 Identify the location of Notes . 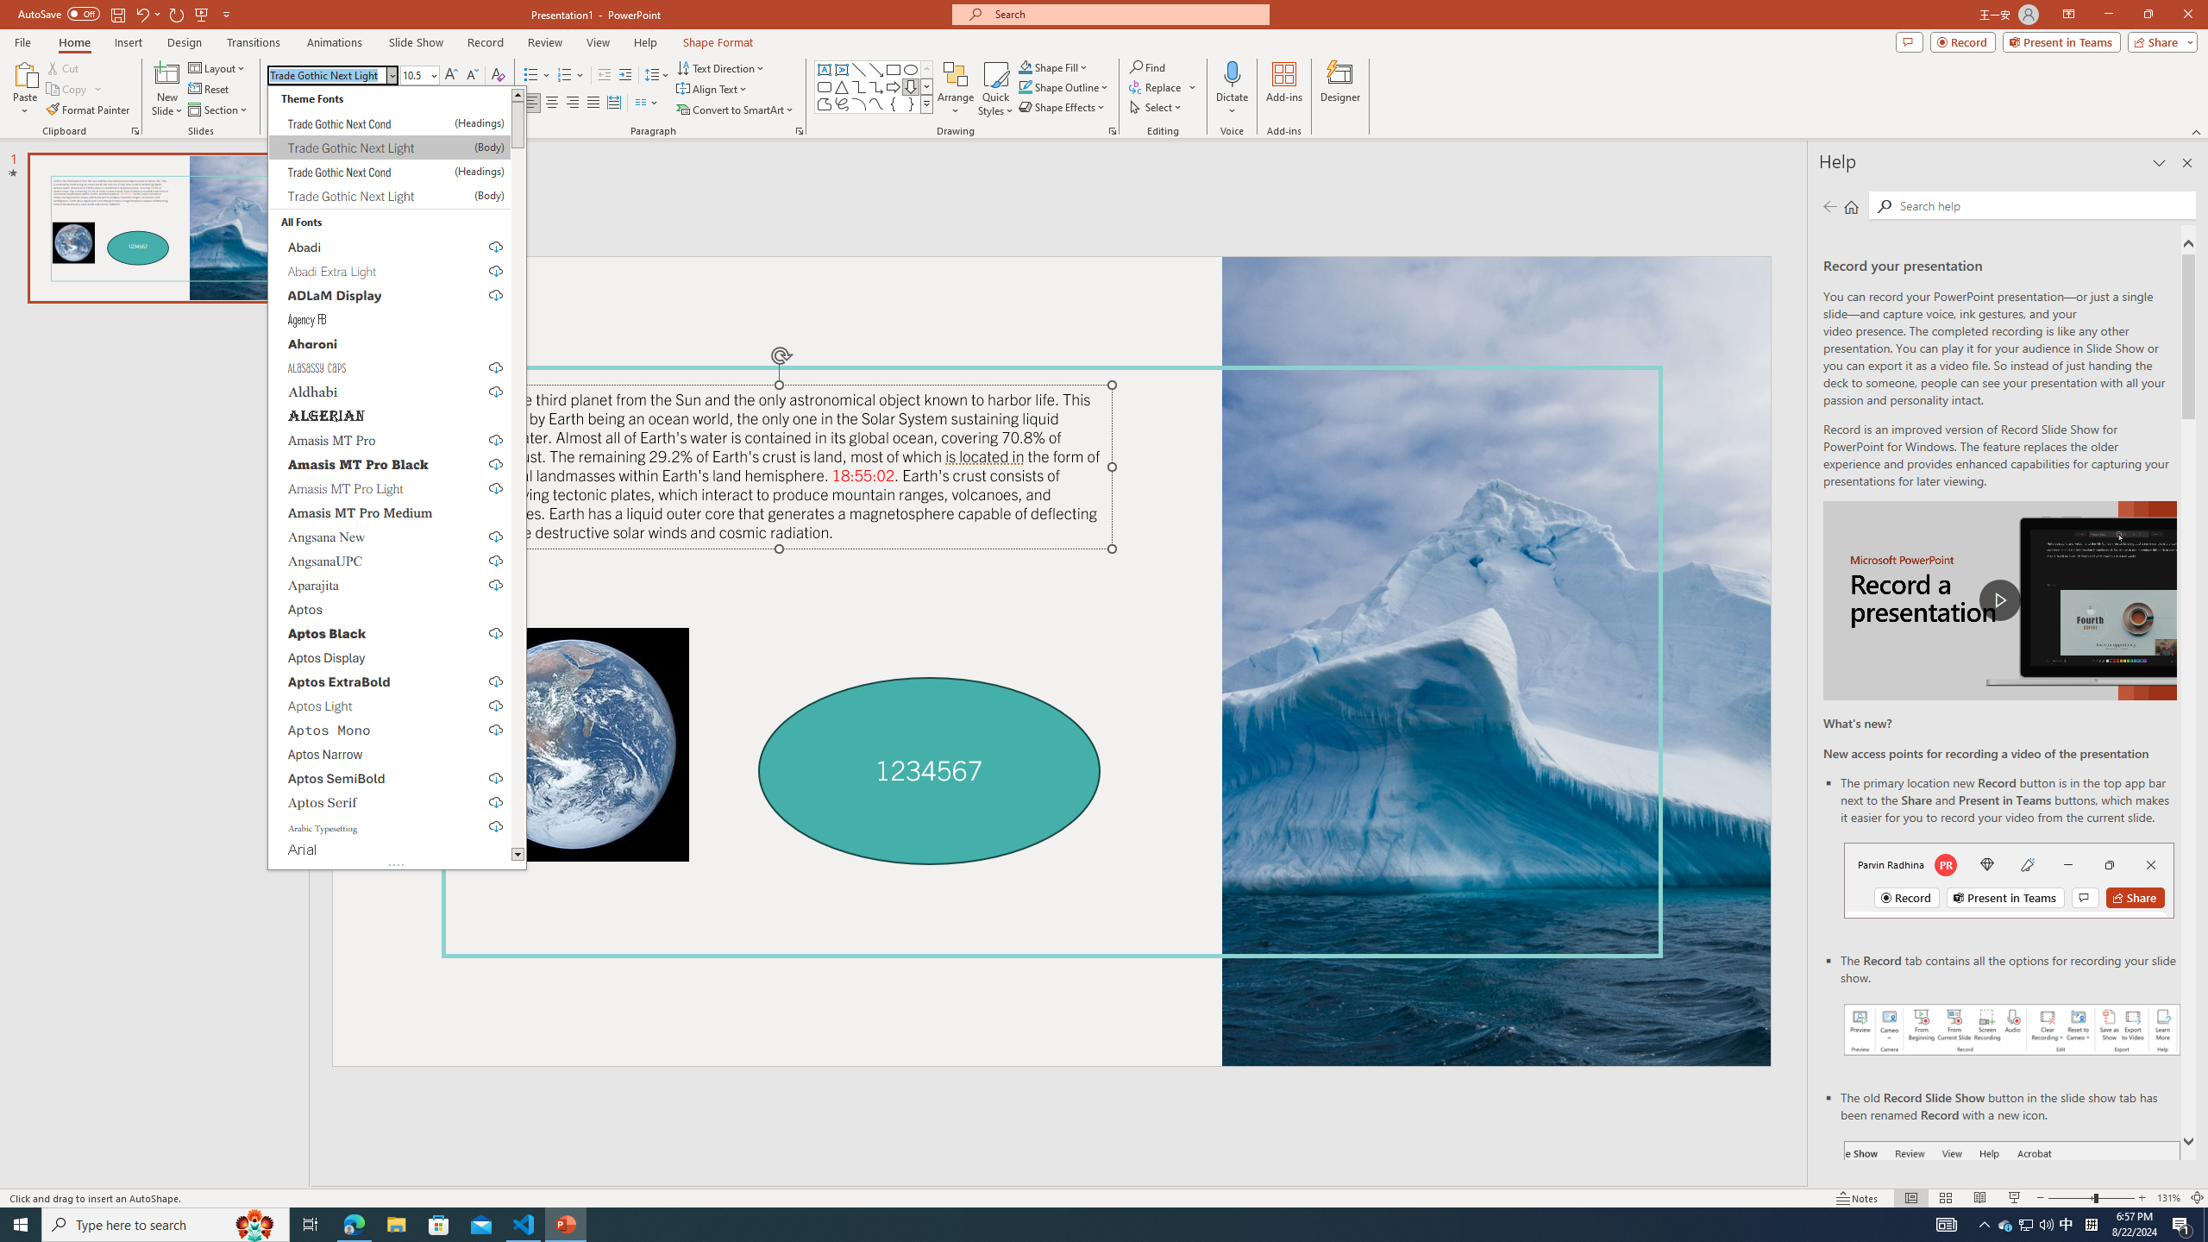
(1858, 1198).